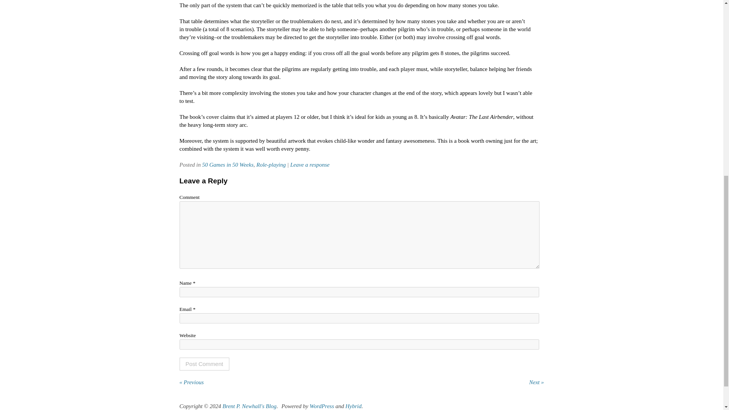 This screenshot has height=410, width=729. What do you see at coordinates (227, 164) in the screenshot?
I see `50 Games in 50 Weeks` at bounding box center [227, 164].